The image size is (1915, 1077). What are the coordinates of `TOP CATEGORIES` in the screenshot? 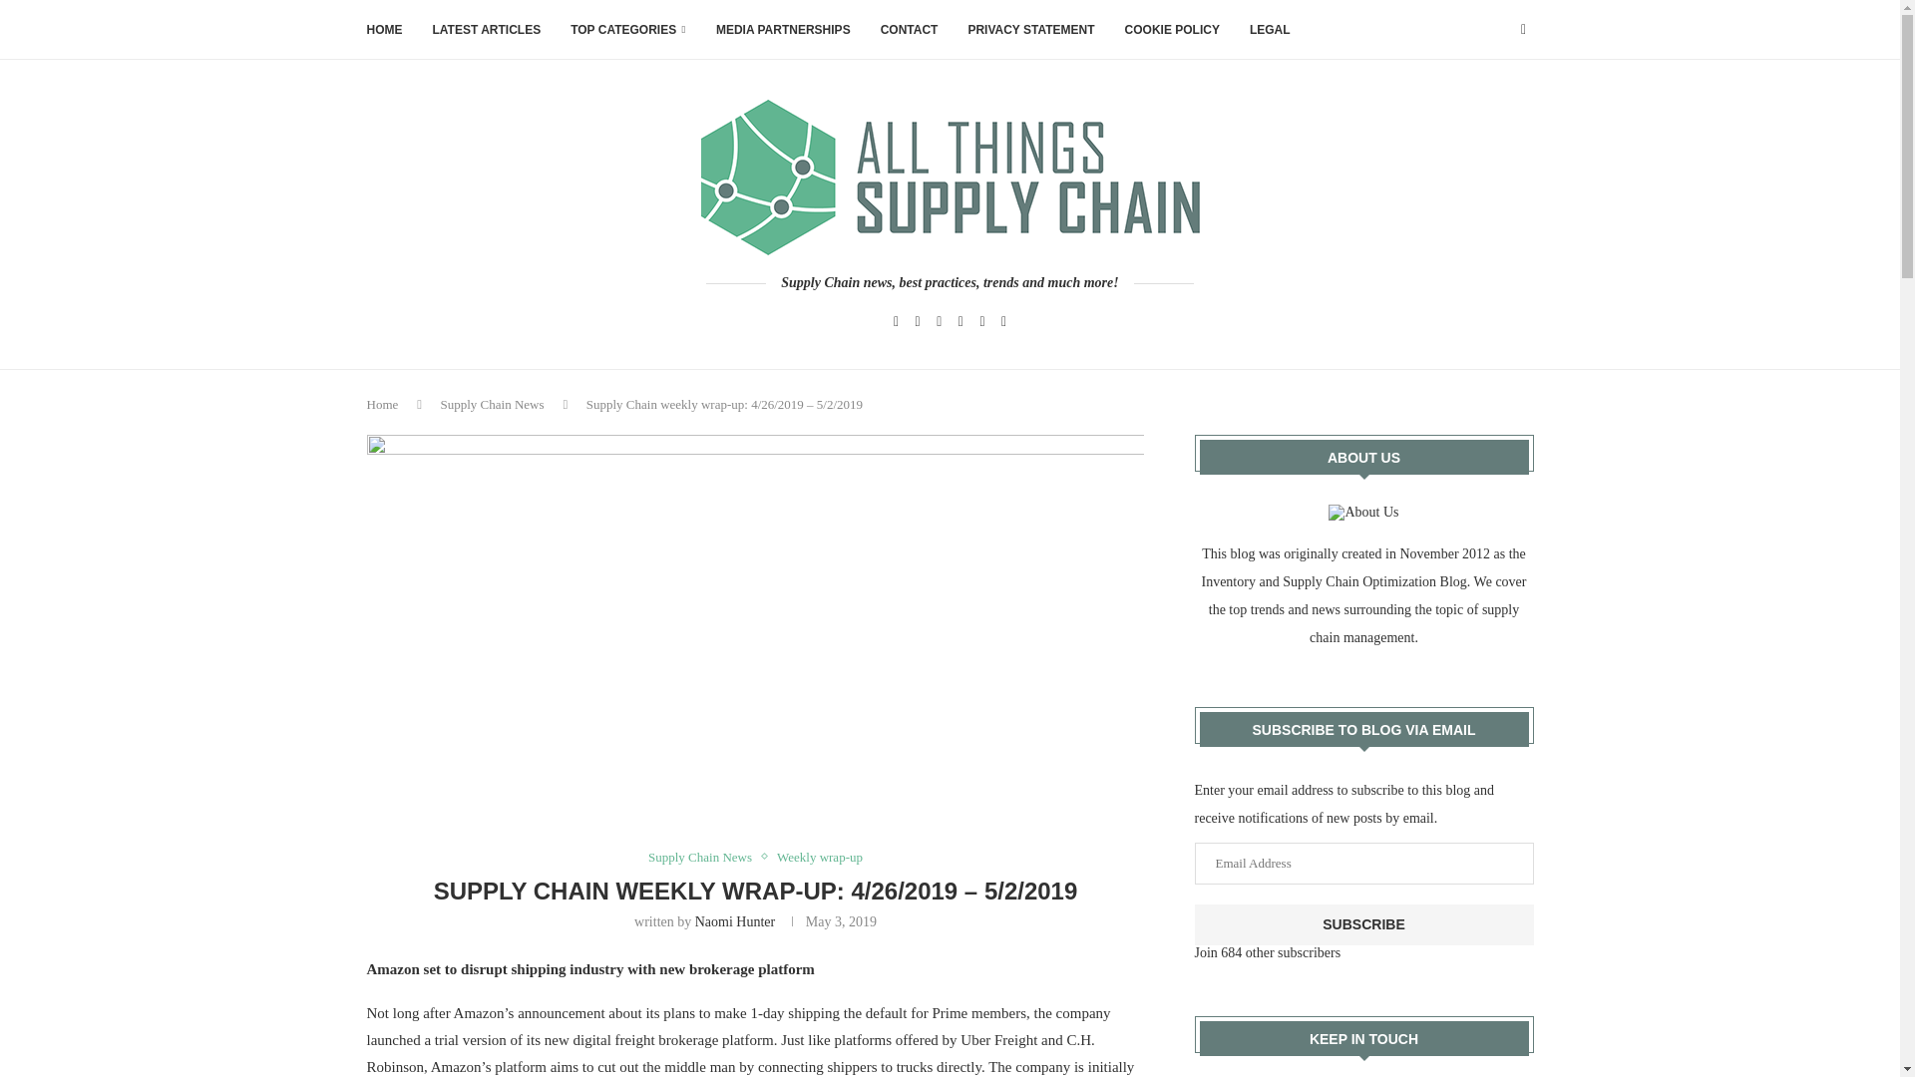 It's located at (628, 30).